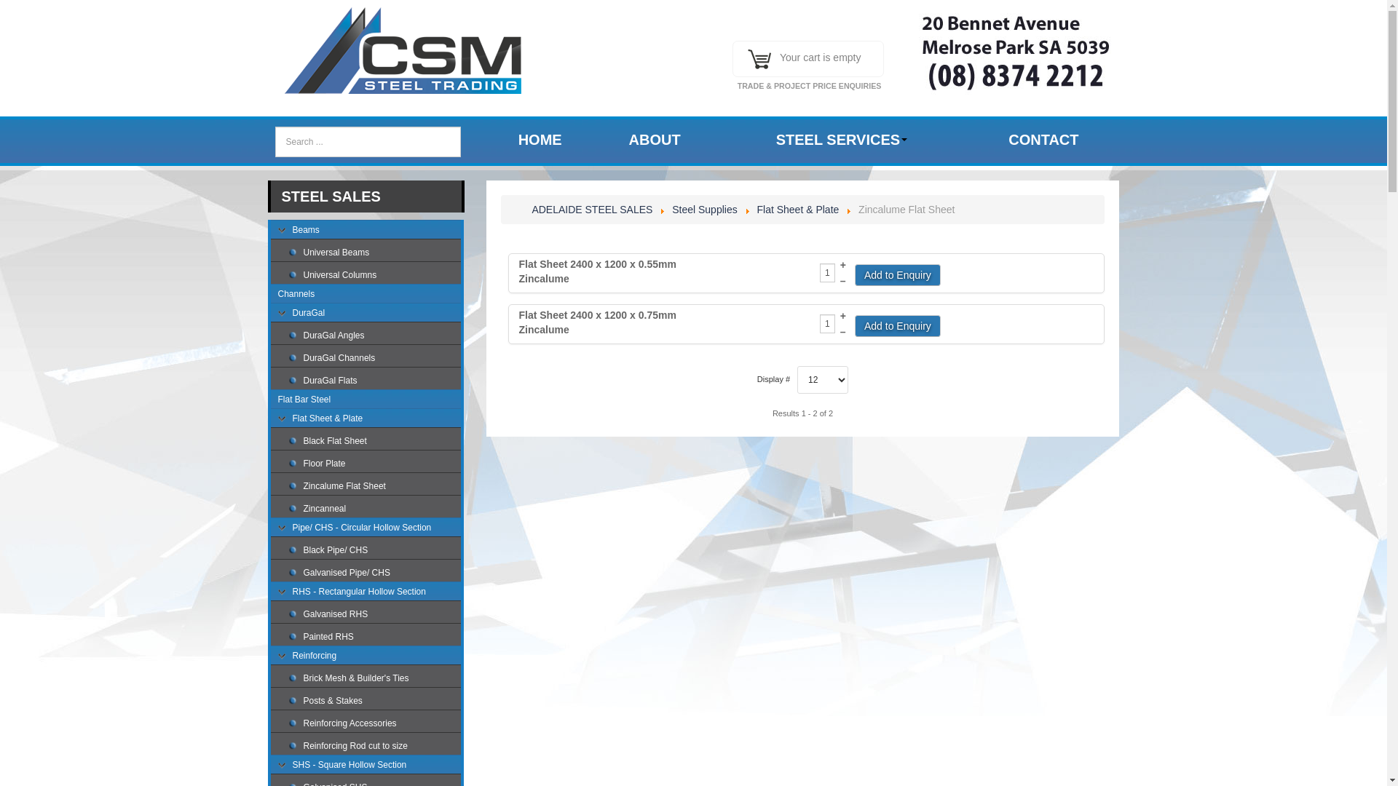 Image resolution: width=1398 pixels, height=786 pixels. Describe the element at coordinates (374, 488) in the screenshot. I see `Zincalume Flat Sheet` at that location.